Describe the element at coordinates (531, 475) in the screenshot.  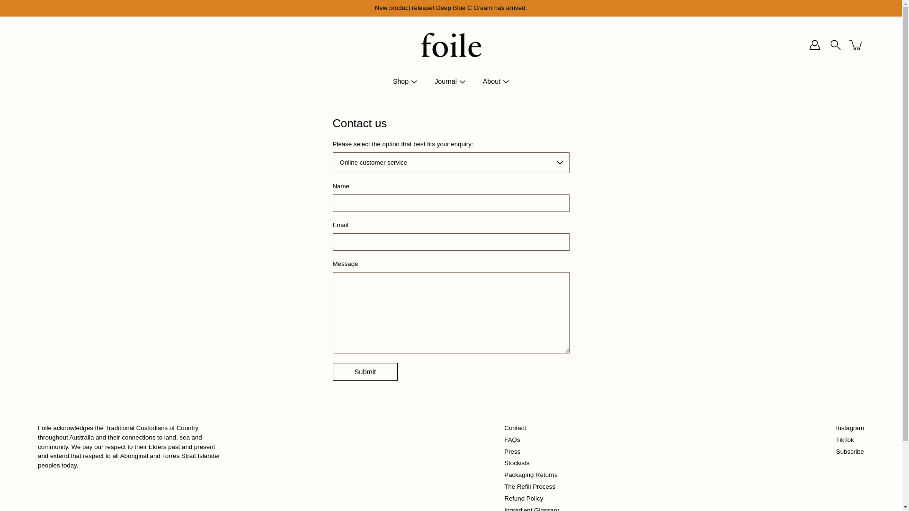
I see `Packaging Returns` at that location.